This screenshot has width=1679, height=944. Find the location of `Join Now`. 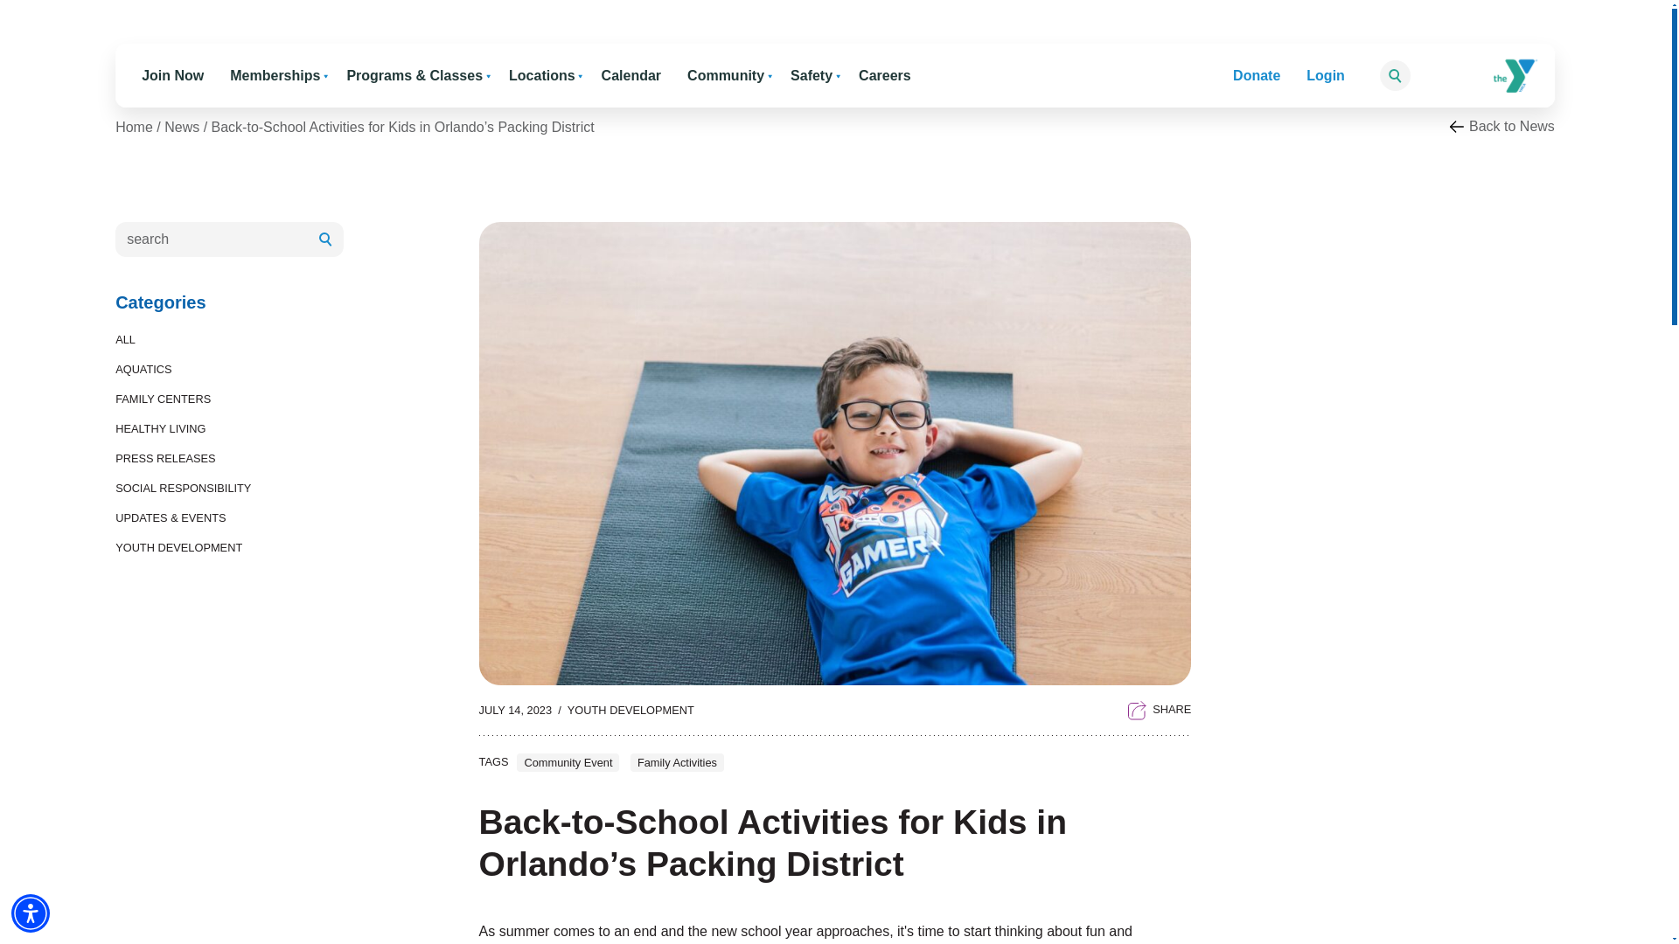

Join Now is located at coordinates (171, 75).